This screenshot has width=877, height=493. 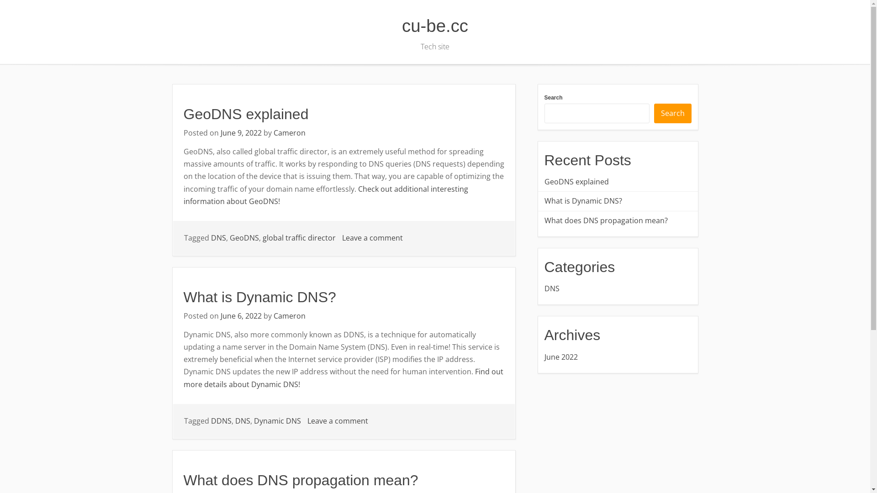 I want to click on Find out more details about Dynamic DNS!, so click(x=343, y=378).